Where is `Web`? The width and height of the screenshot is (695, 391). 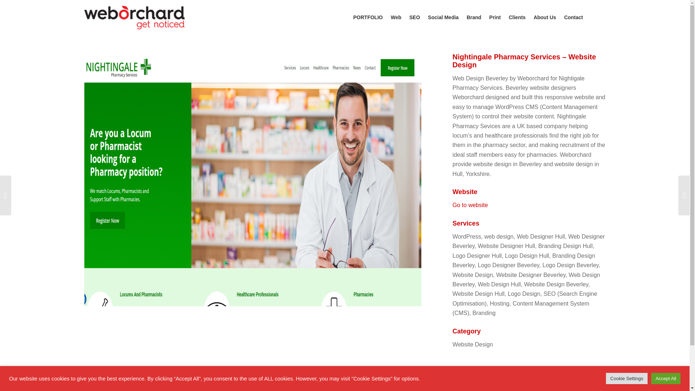
Web is located at coordinates (396, 17).